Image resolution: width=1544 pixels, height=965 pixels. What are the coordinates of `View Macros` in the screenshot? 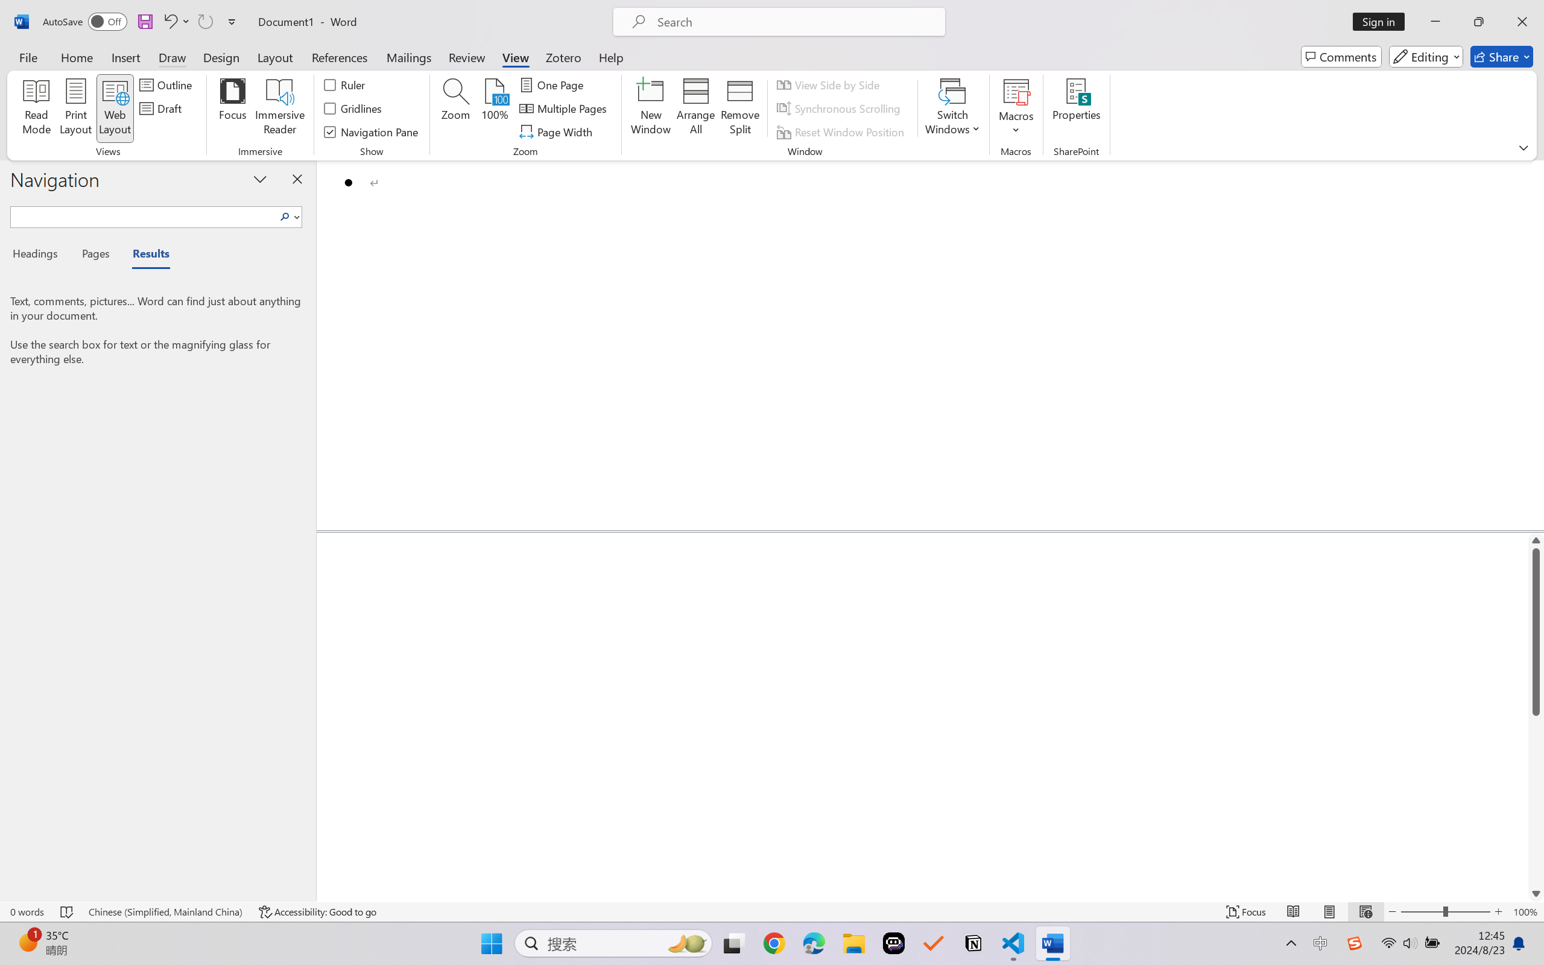 It's located at (1016, 91).